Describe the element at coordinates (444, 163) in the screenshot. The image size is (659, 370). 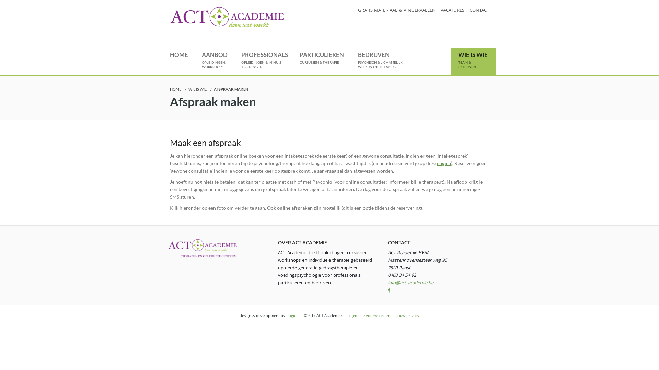
I see `pagina` at that location.